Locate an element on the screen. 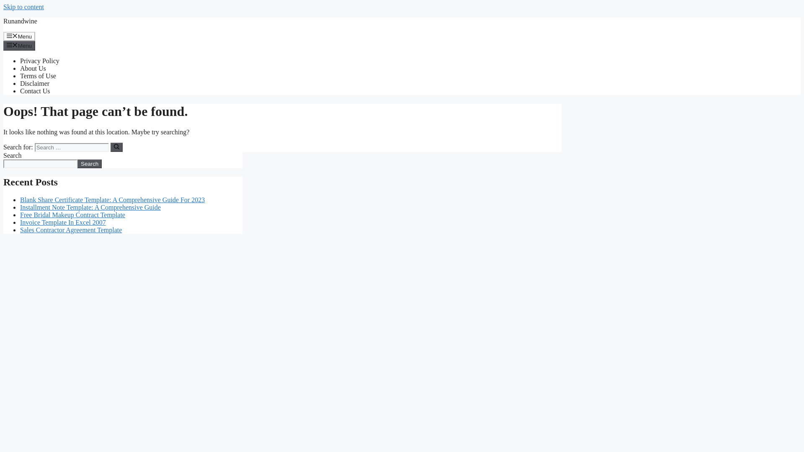 The image size is (804, 452). About Us is located at coordinates (33, 68).